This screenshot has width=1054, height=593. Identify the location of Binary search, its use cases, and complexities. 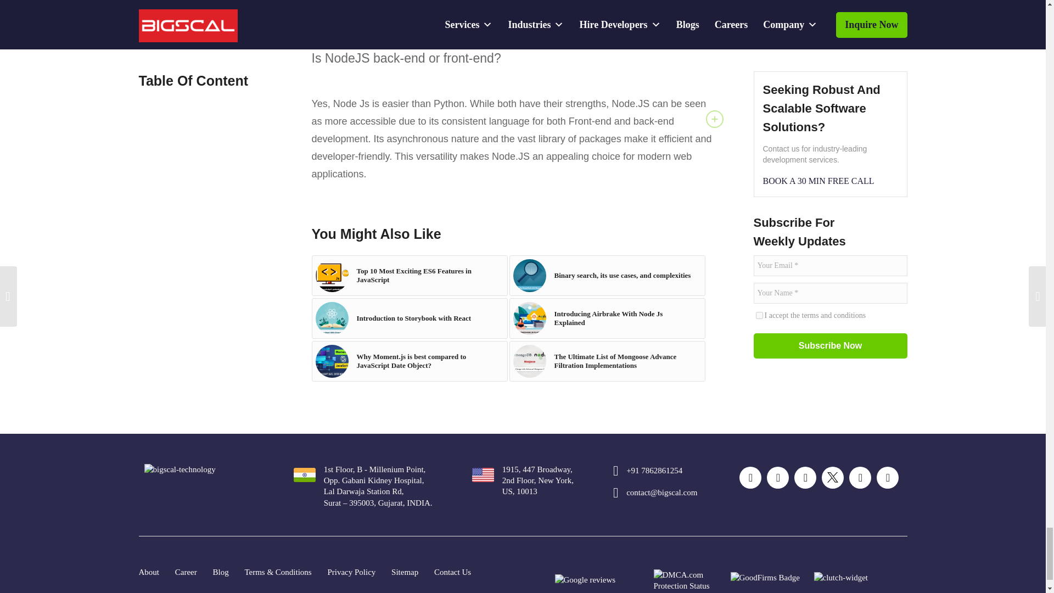
(607, 276).